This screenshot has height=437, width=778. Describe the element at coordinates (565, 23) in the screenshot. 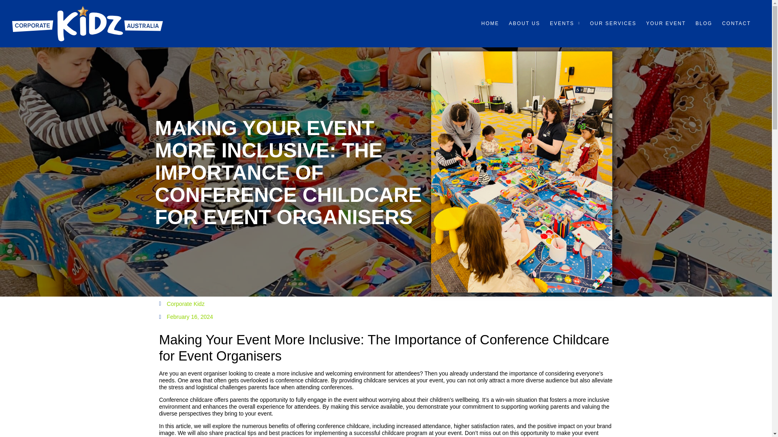

I see `EVENTS` at that location.